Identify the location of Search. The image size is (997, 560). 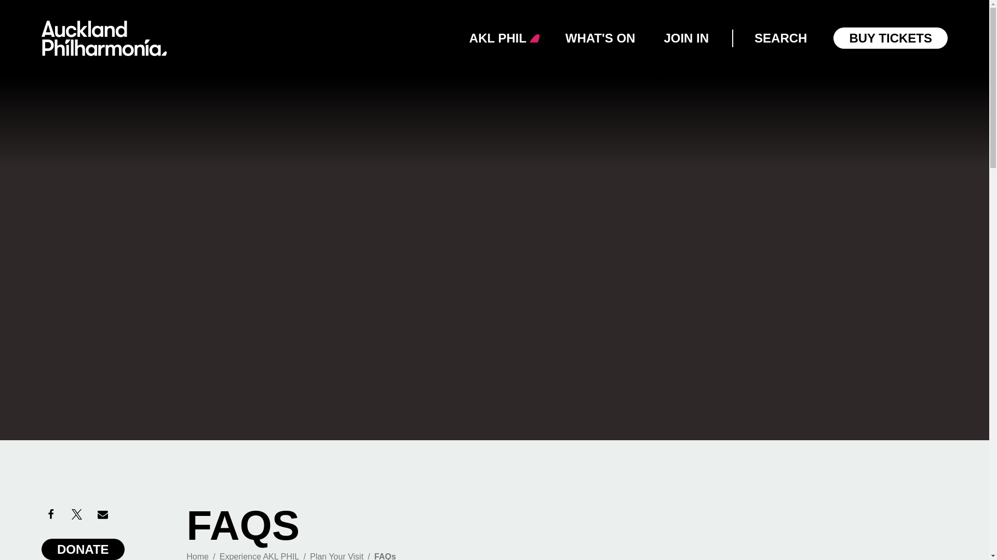
(42, 10).